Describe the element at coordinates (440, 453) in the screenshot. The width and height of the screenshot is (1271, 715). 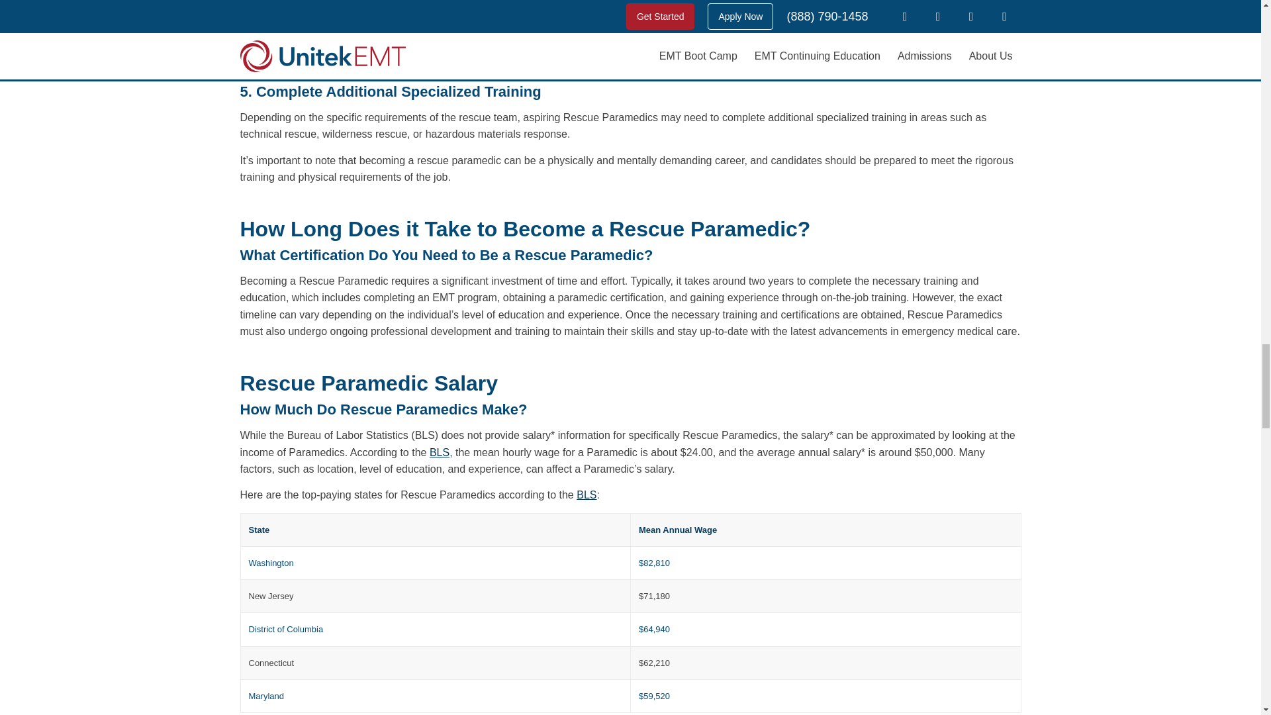
I see `BLS` at that location.